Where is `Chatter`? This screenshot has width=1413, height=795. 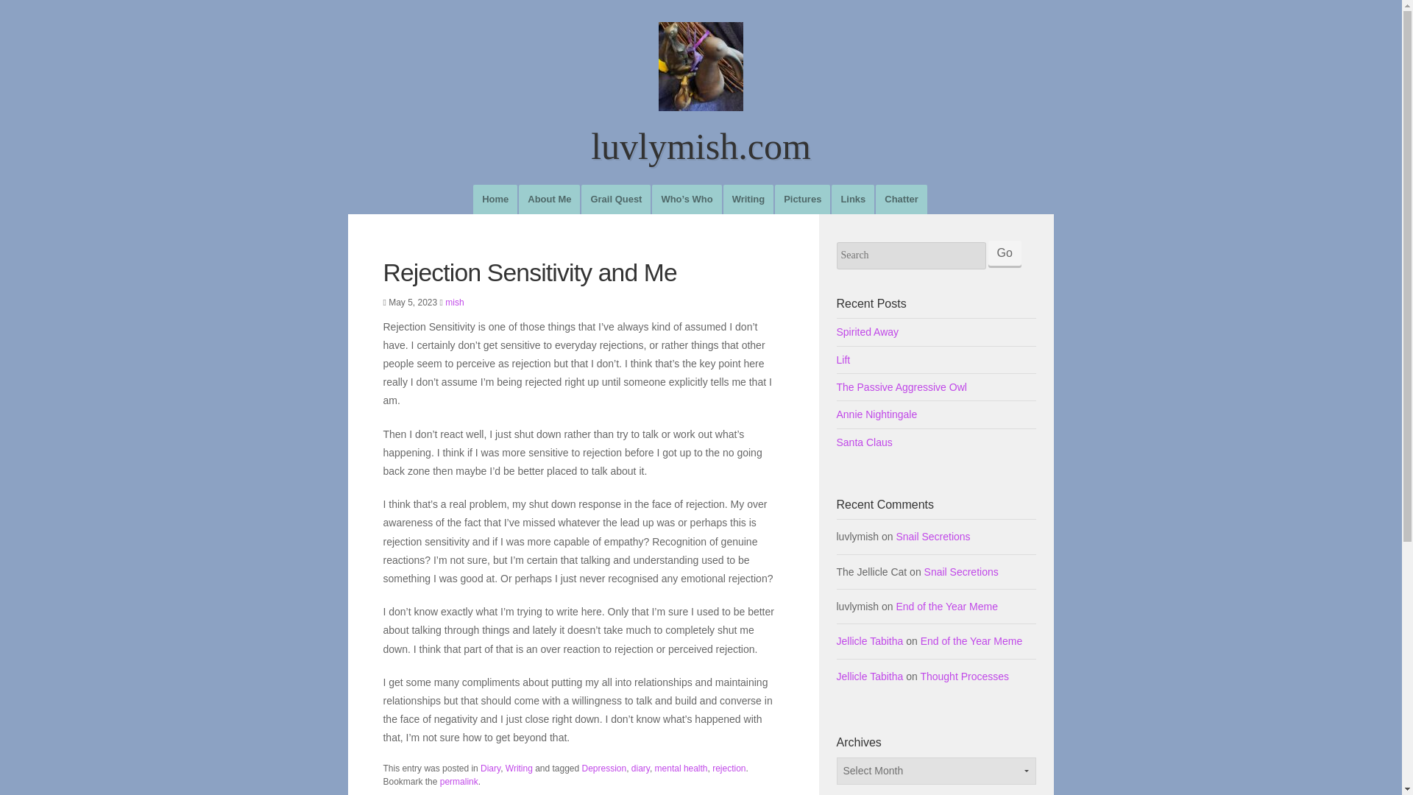
Chatter is located at coordinates (901, 199).